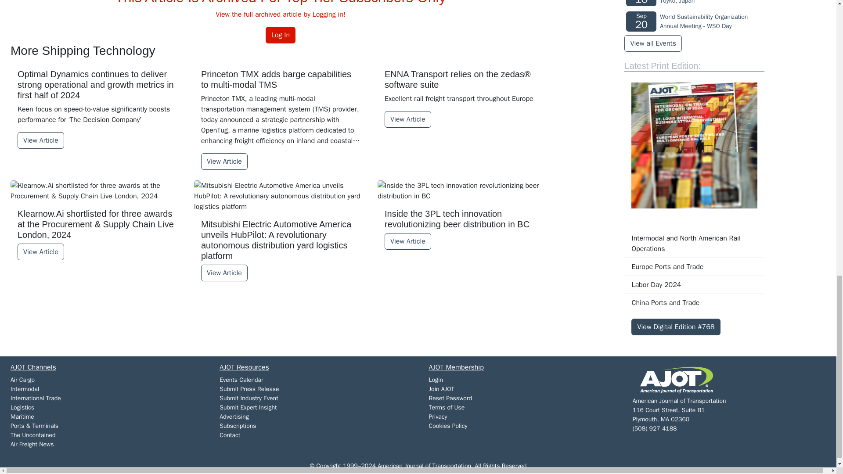 This screenshot has width=843, height=474. I want to click on Maritime transportation, goods, services and regulation news, so click(22, 416).